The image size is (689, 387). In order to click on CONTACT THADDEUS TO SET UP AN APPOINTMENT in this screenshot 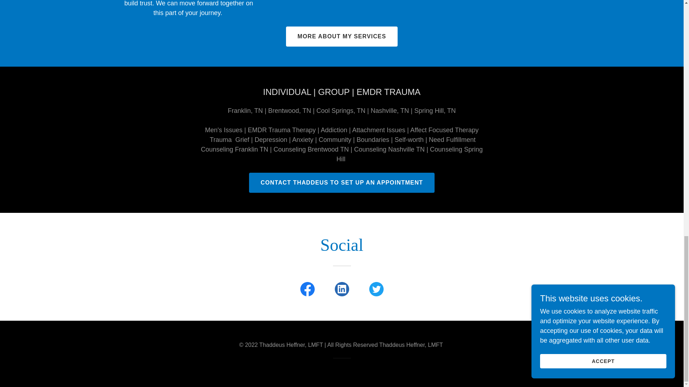, I will do `click(342, 182)`.